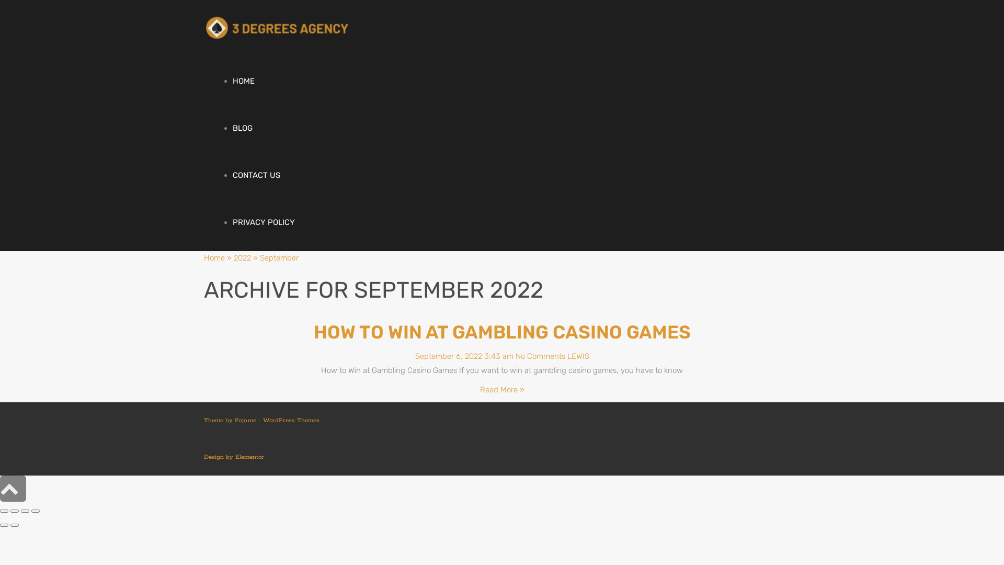 Image resolution: width=1004 pixels, height=565 pixels. I want to click on Share, so click(15, 511).